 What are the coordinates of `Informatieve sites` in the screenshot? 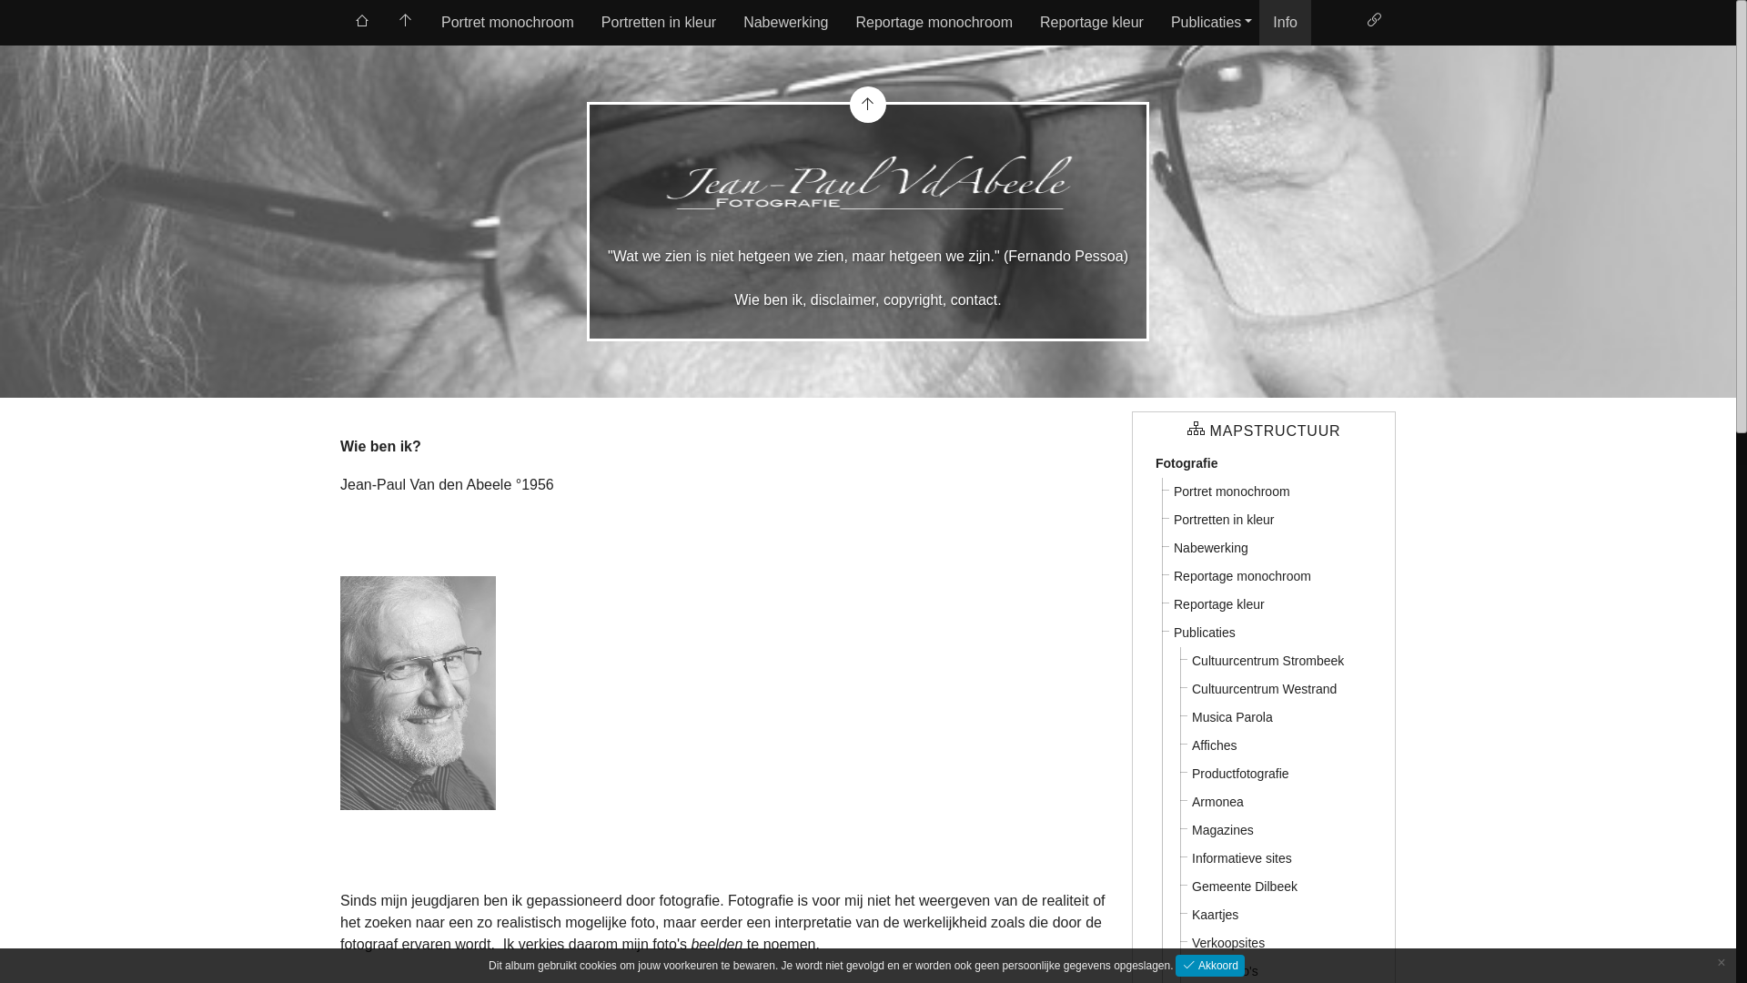 It's located at (1242, 859).